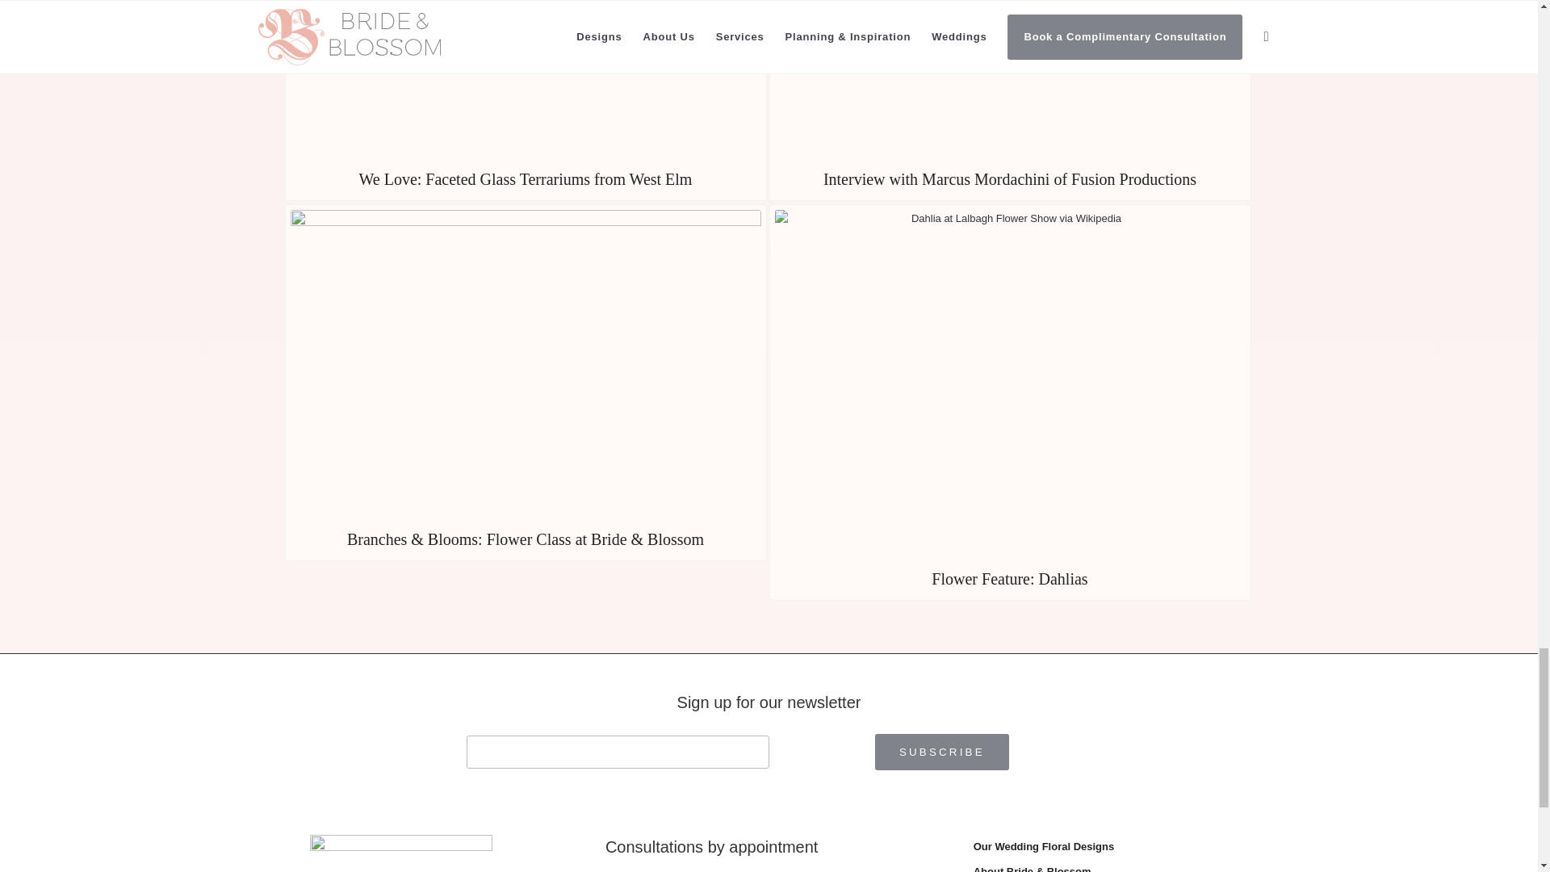 This screenshot has height=872, width=1550. I want to click on Subscribe, so click(941, 752).